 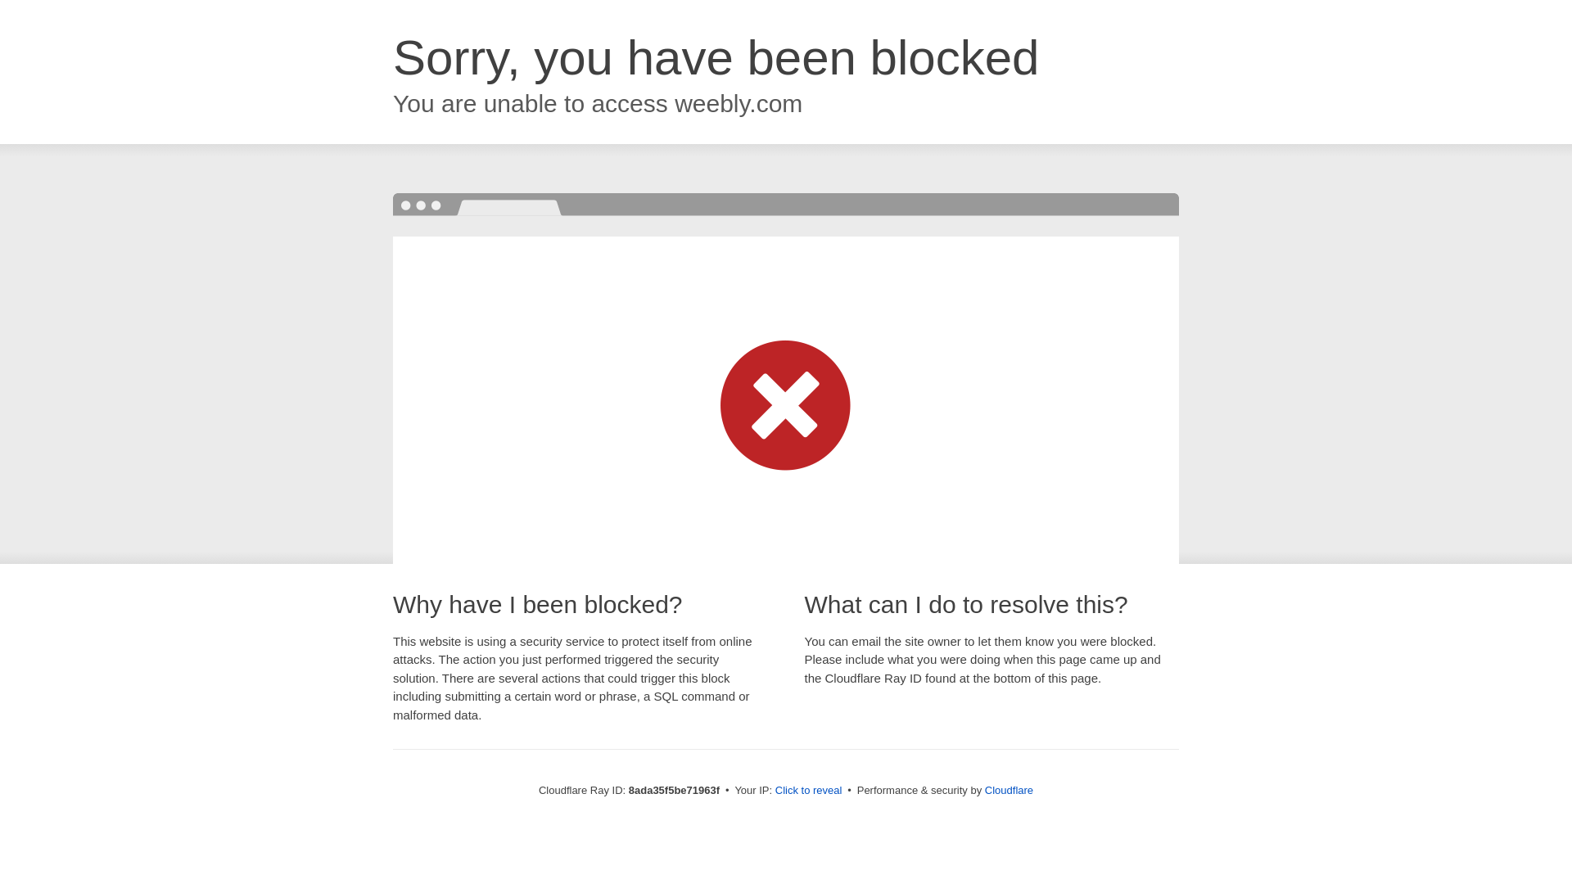 I want to click on Cloudflare, so click(x=1009, y=790).